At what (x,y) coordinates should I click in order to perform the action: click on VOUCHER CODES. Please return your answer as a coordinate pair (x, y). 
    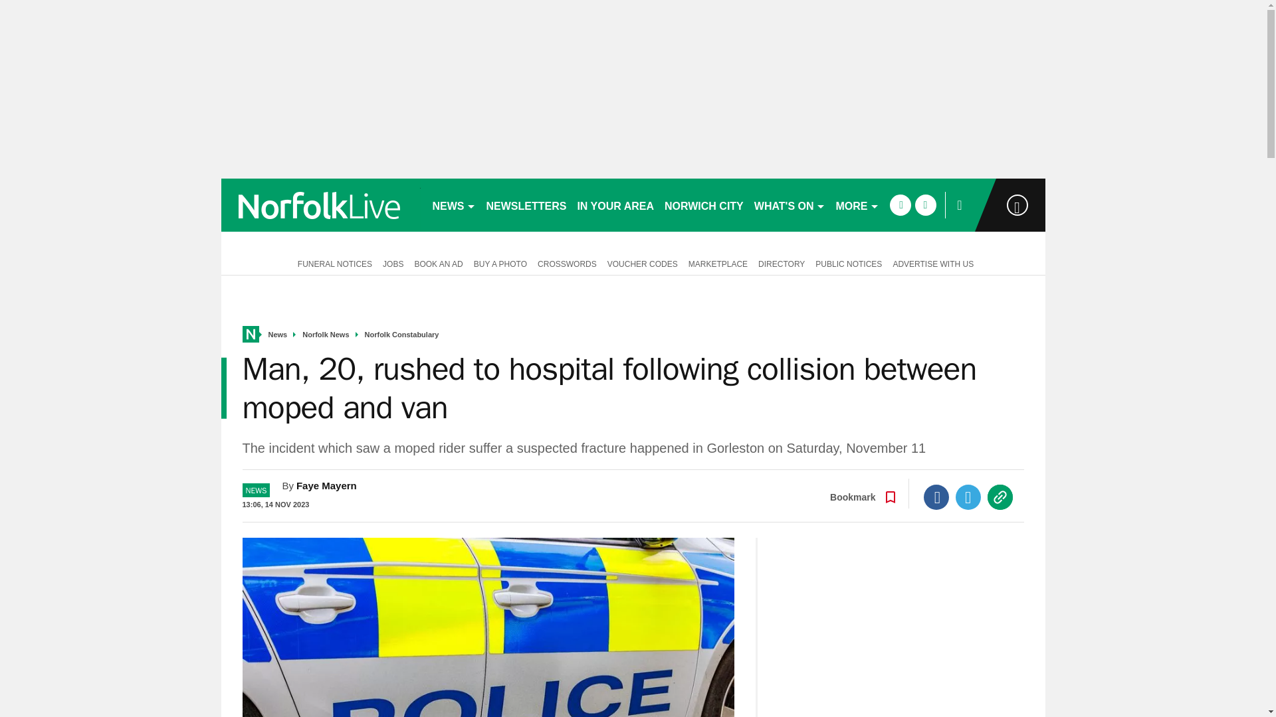
    Looking at the image, I should click on (642, 263).